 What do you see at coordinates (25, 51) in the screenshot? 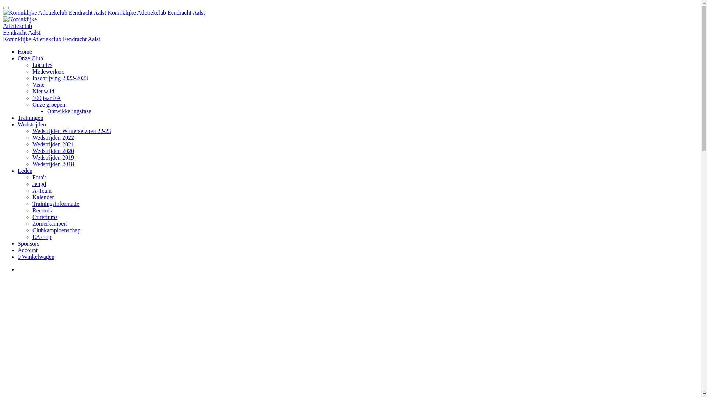
I see `Home` at bounding box center [25, 51].